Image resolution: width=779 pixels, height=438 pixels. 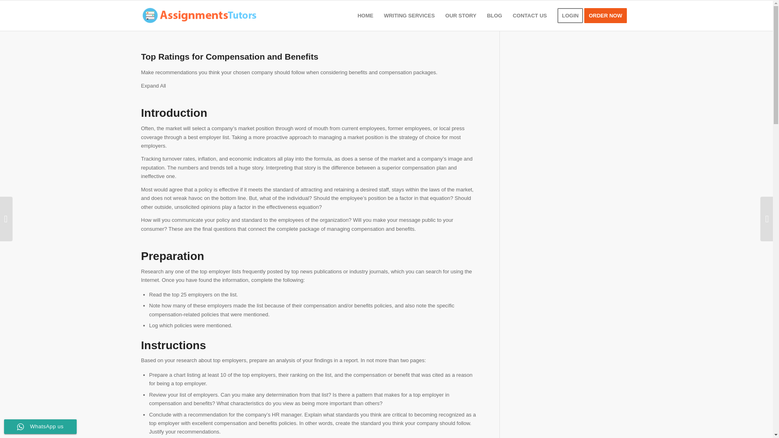 I want to click on Top Ratings for Compensation and Benefits, so click(x=230, y=57).